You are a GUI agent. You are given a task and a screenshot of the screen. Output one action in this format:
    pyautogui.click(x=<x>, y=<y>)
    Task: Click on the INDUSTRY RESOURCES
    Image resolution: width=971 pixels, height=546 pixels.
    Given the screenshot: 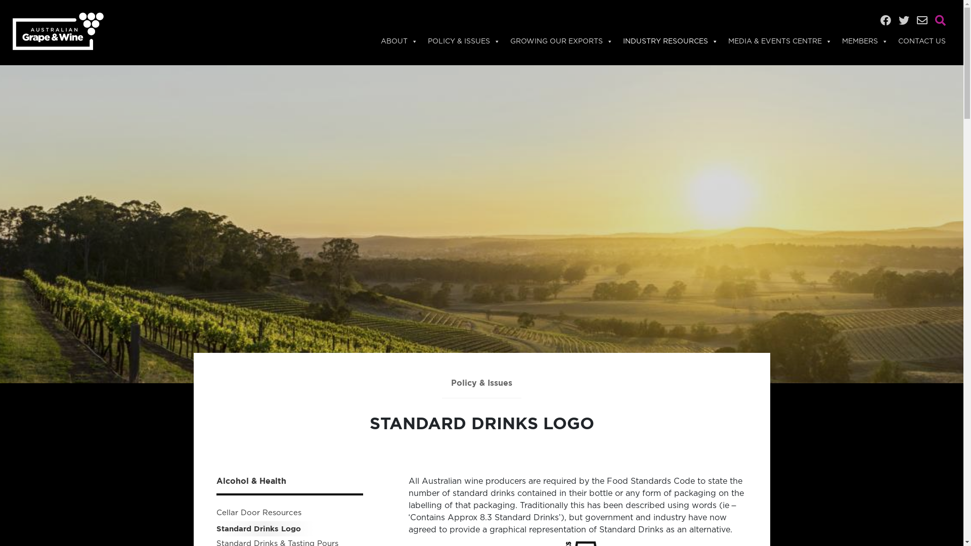 What is the action you would take?
    pyautogui.click(x=671, y=41)
    